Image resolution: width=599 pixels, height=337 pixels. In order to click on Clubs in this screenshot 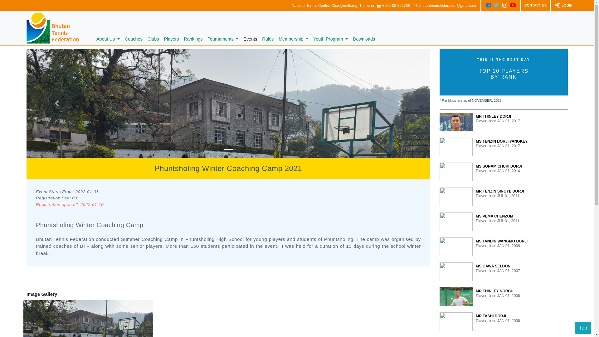, I will do `click(153, 39)`.